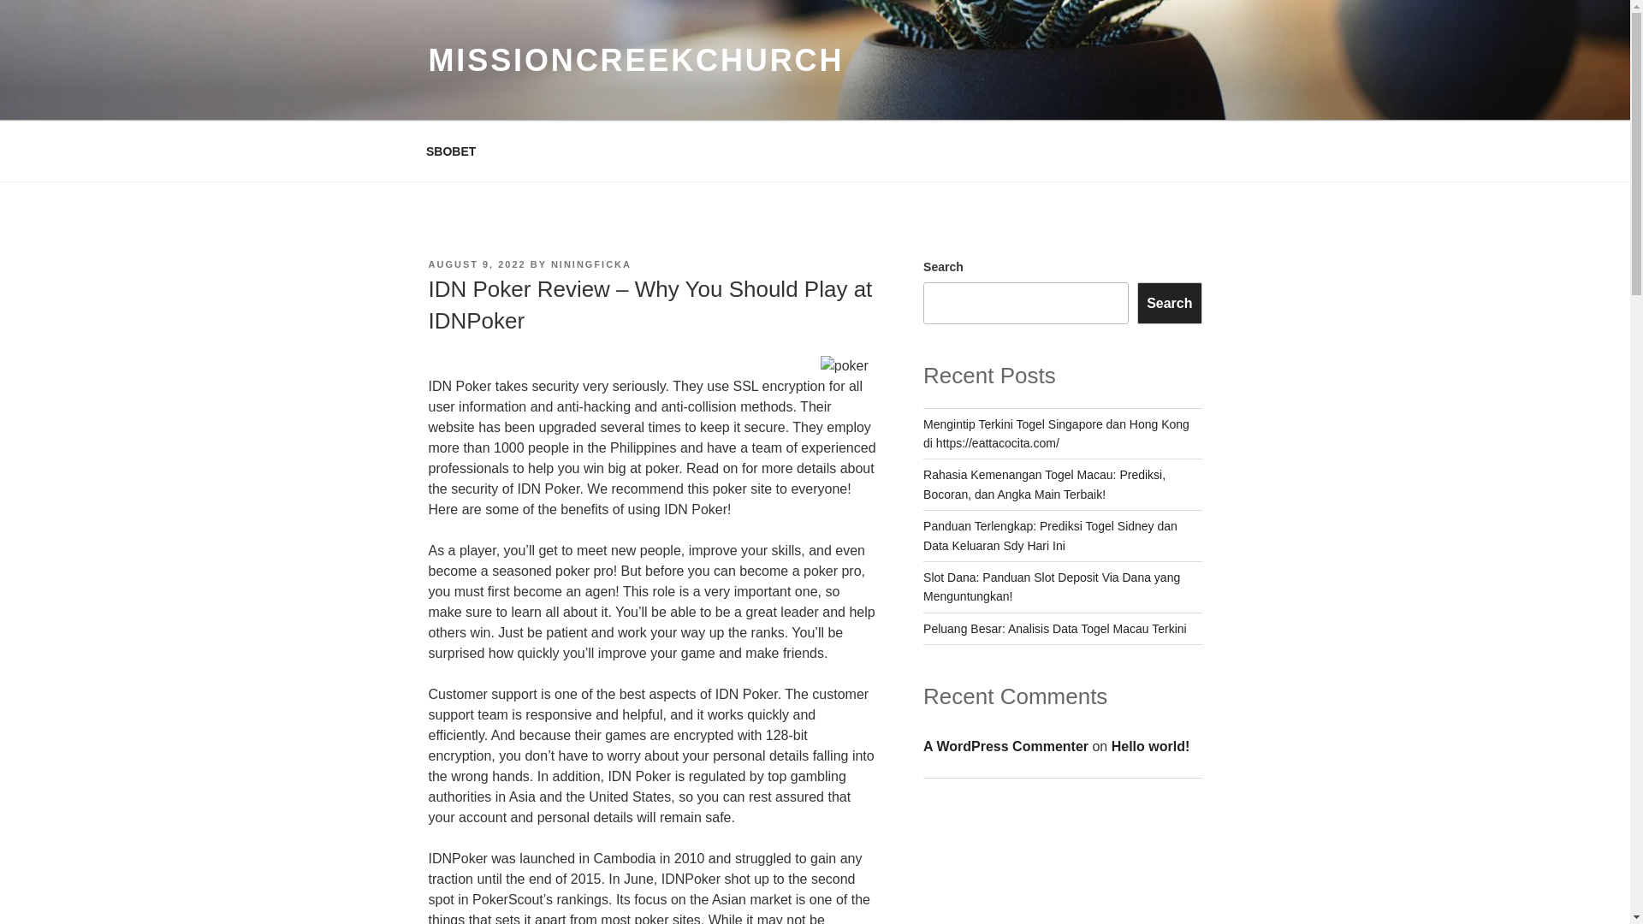 The height and width of the screenshot is (924, 1643). Describe the element at coordinates (590, 264) in the screenshot. I see `NININGFICKA` at that location.